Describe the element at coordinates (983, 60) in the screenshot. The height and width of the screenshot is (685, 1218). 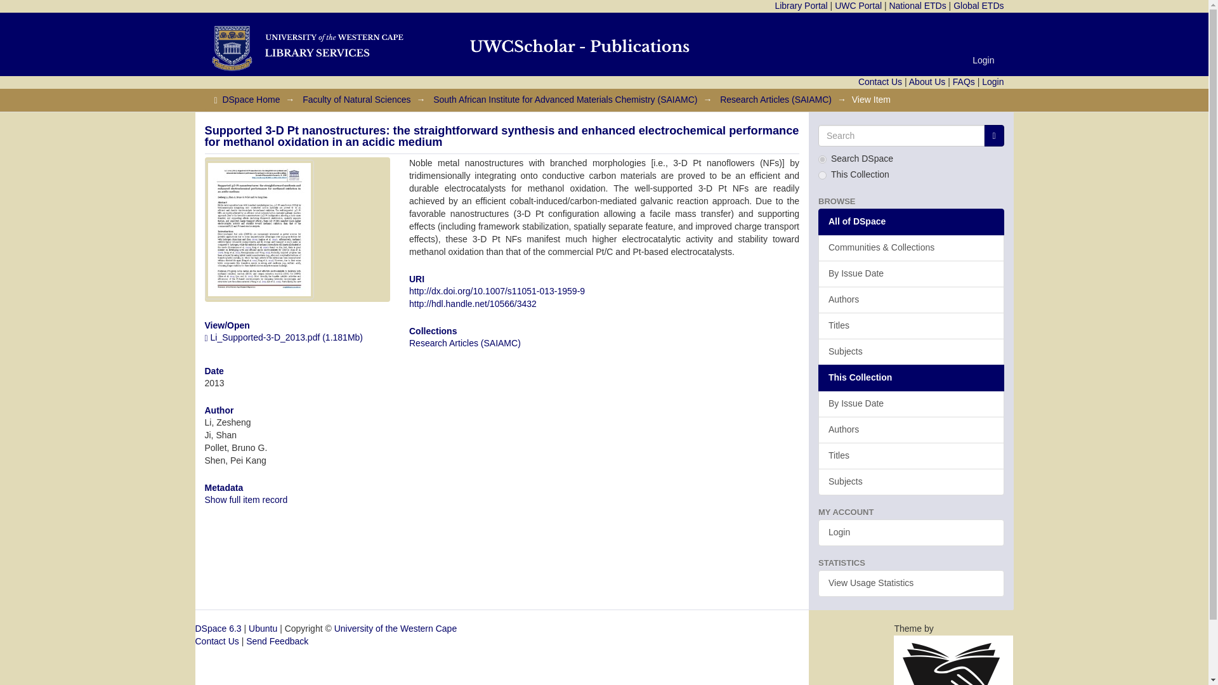
I see `Login` at that location.